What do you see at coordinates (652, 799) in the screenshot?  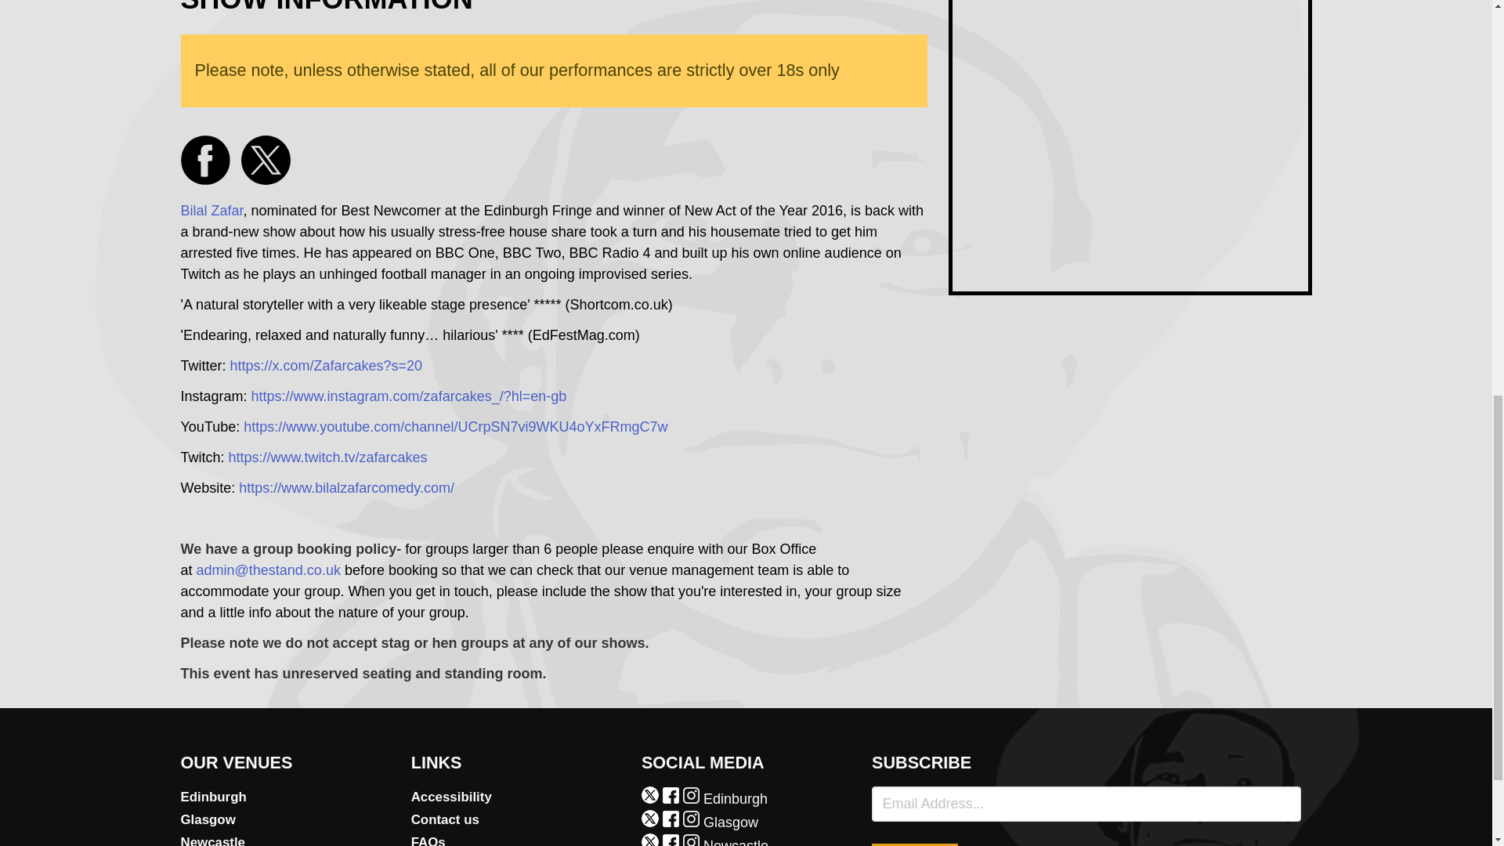 I see `Edinburgh Twitter link` at bounding box center [652, 799].